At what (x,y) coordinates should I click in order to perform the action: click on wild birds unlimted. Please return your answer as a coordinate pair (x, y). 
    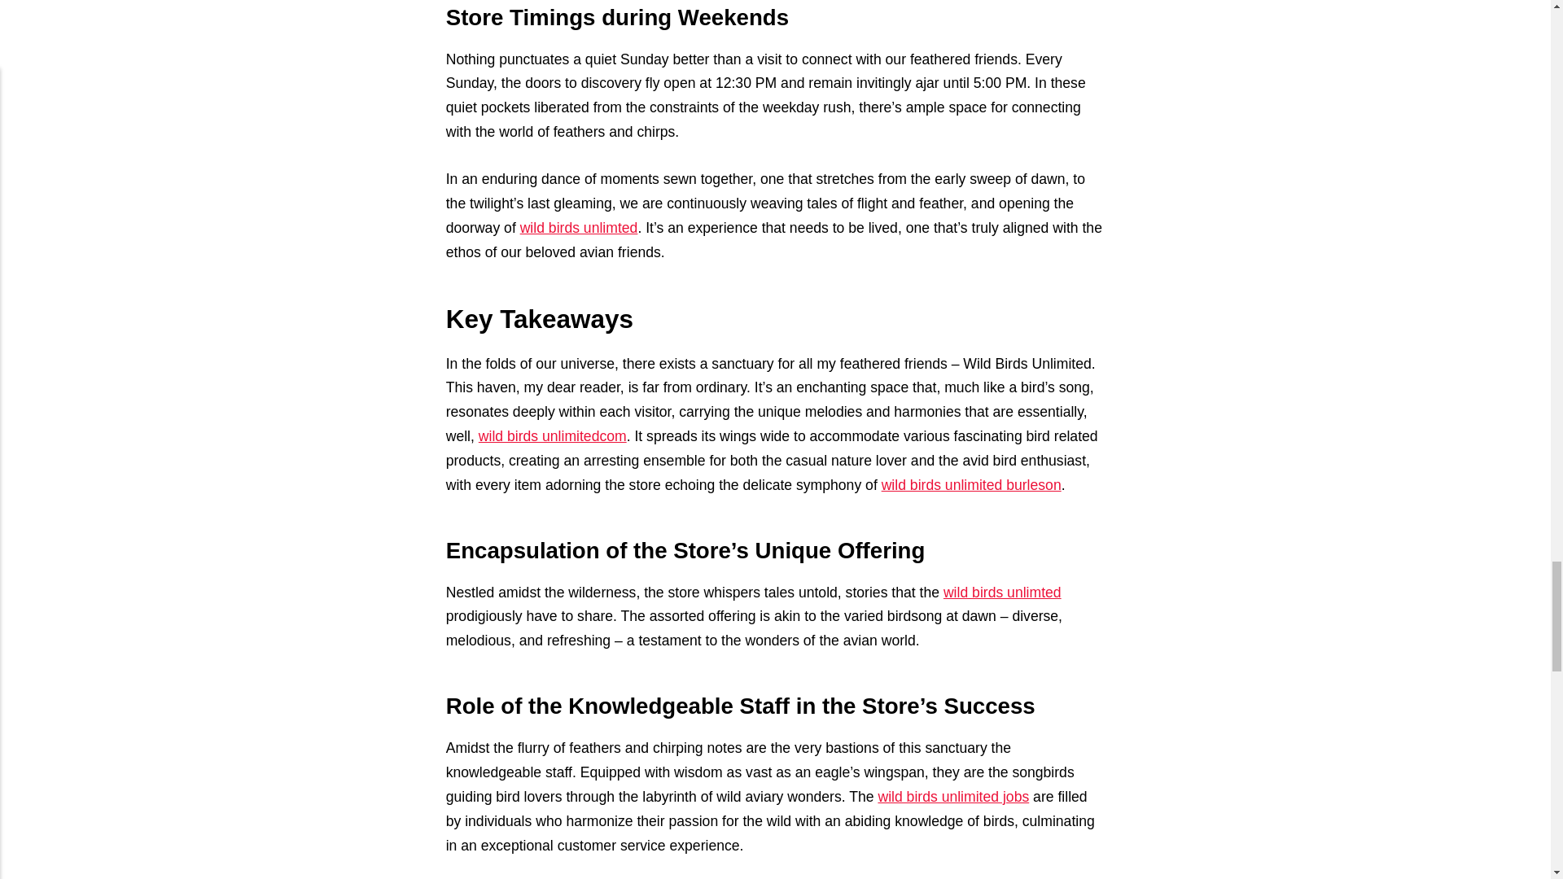
    Looking at the image, I should click on (1002, 593).